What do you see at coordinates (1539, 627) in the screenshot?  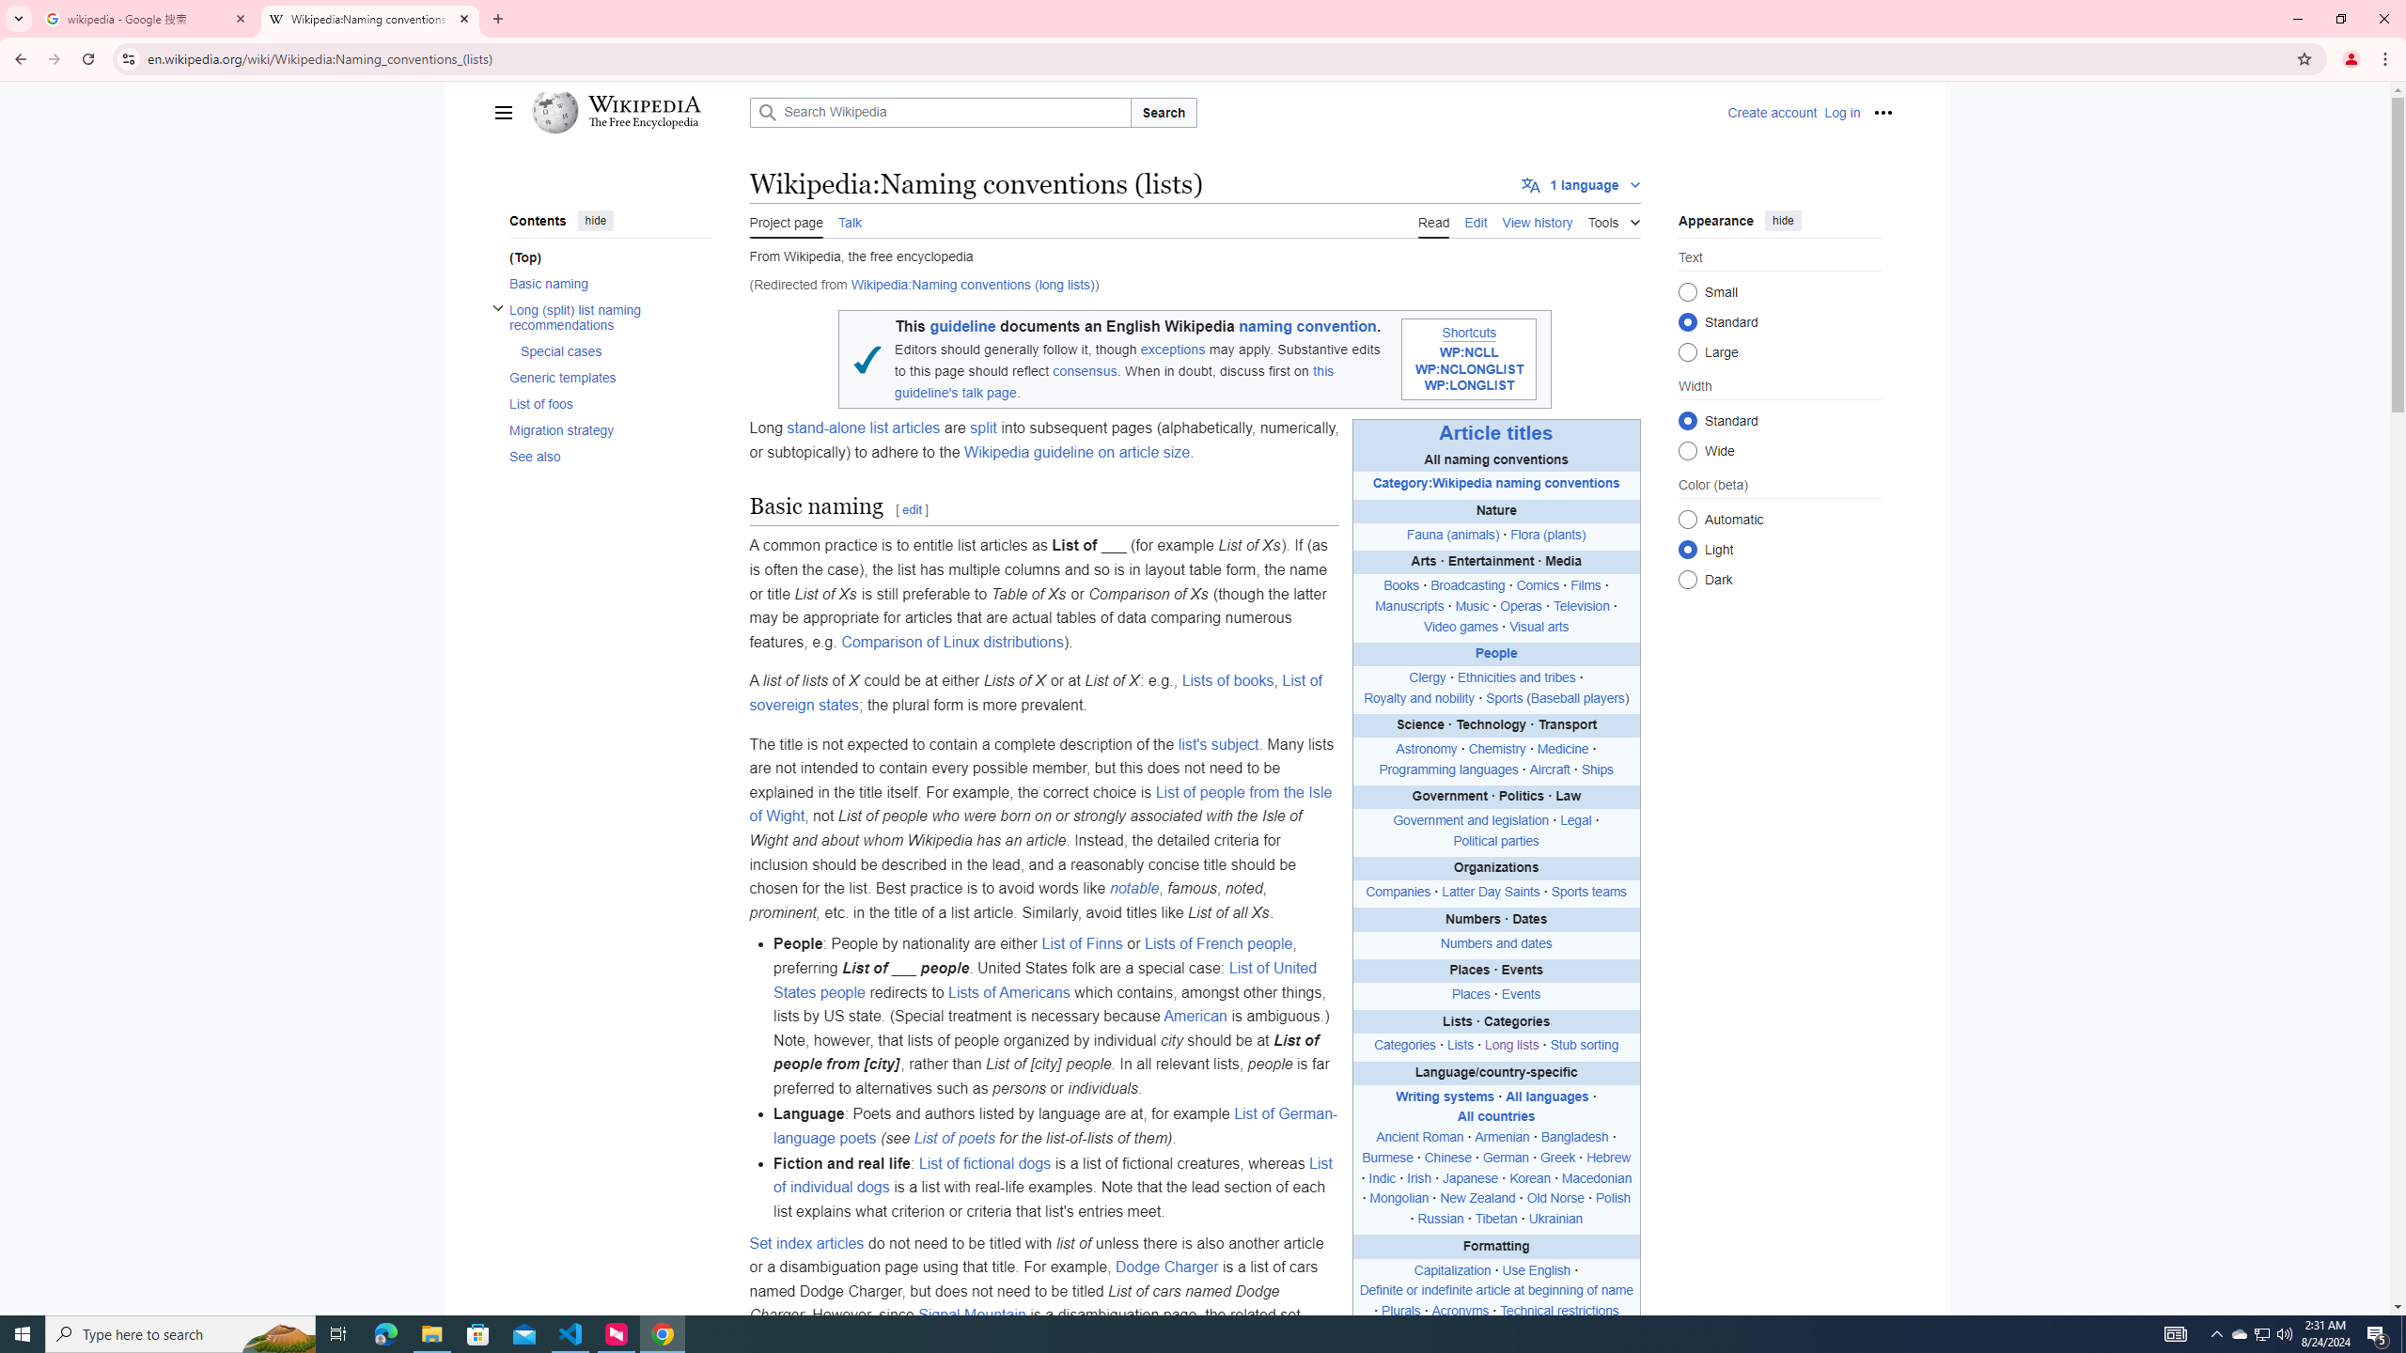 I see `Visual arts` at bounding box center [1539, 627].